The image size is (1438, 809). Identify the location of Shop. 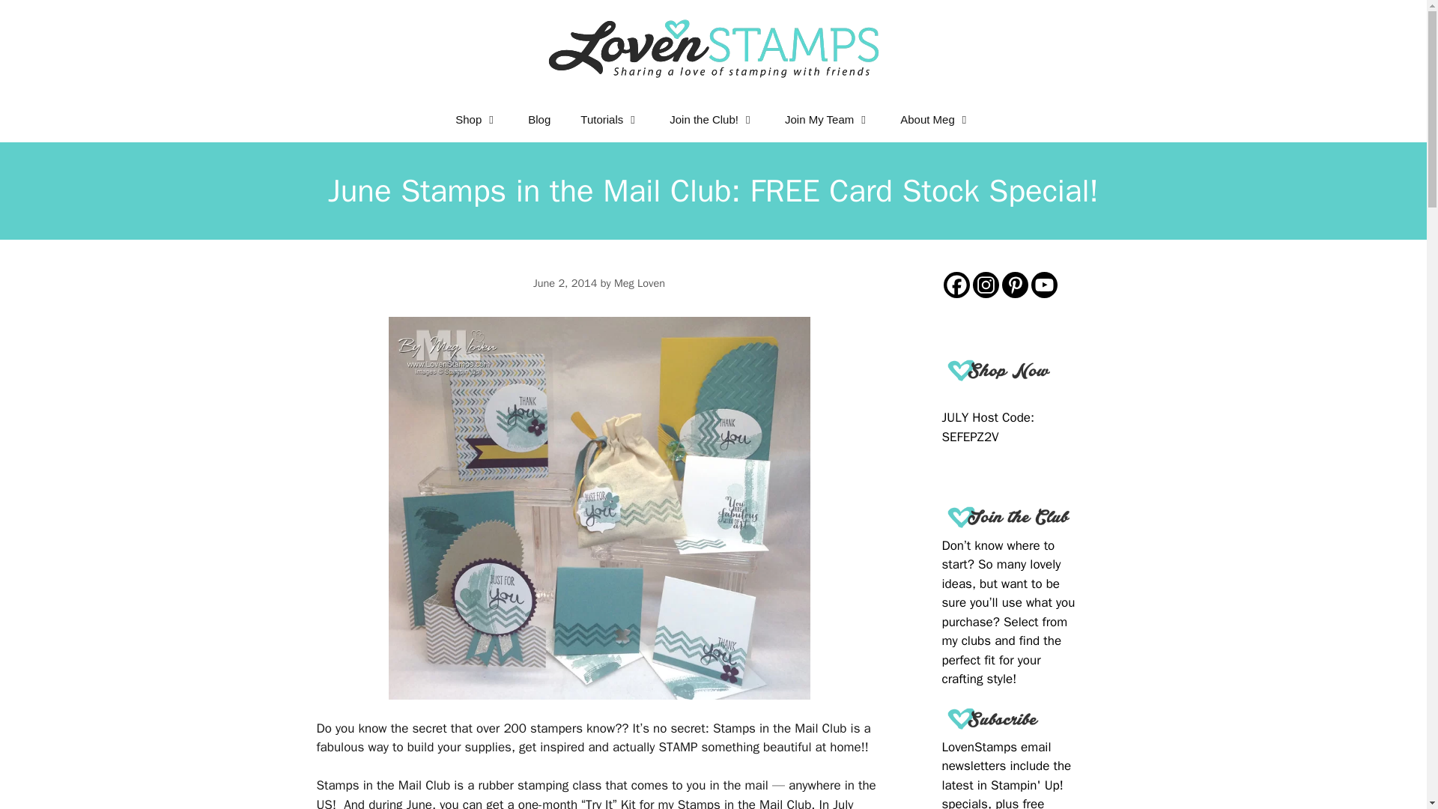
(476, 120).